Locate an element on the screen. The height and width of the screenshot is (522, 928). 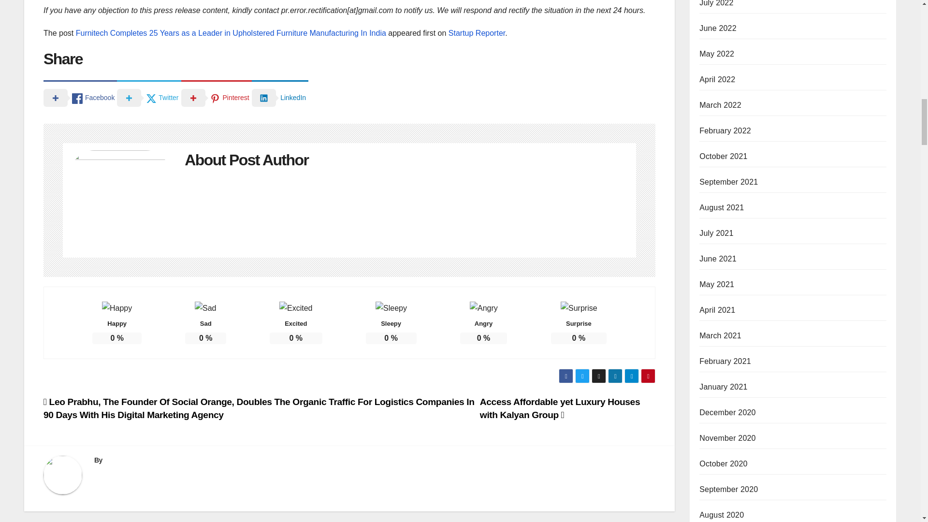
LinkedIn is located at coordinates (279, 97).